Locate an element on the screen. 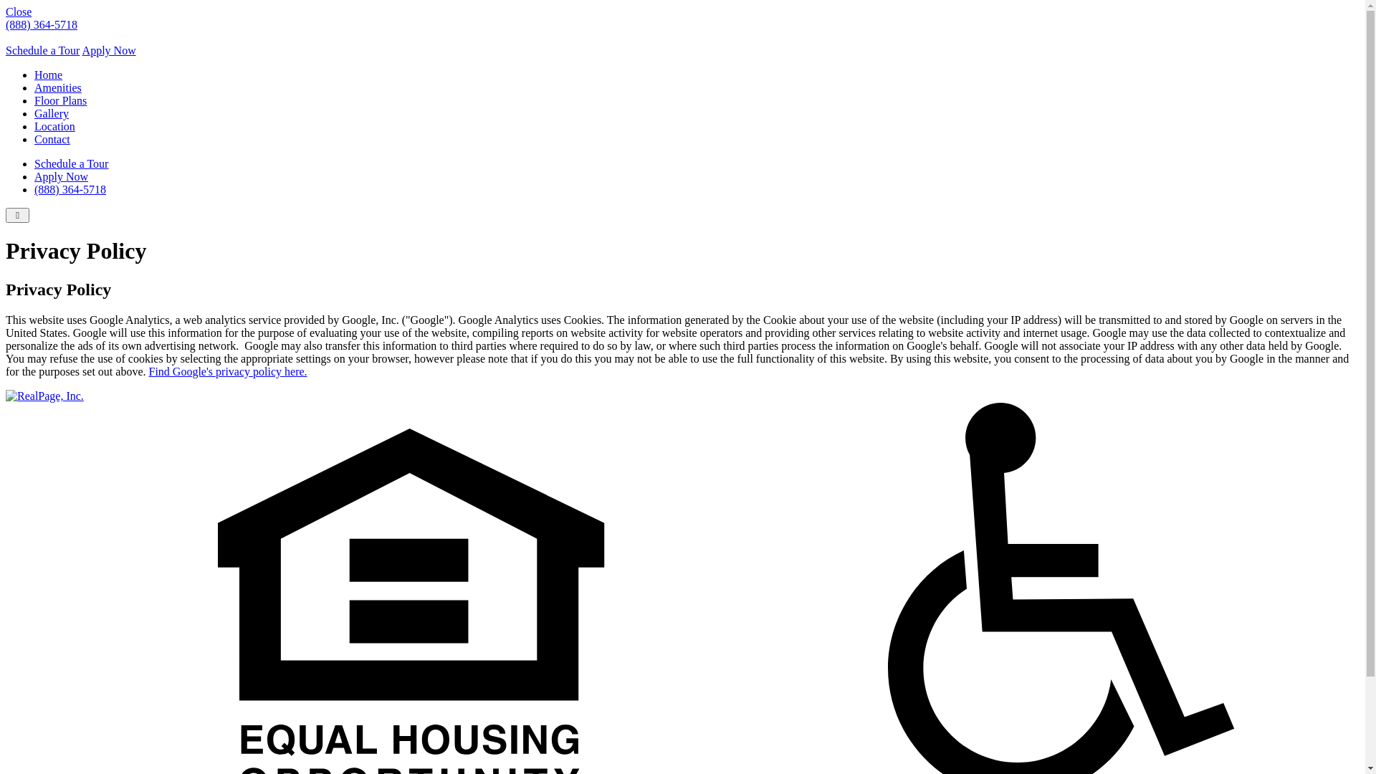 This screenshot has height=774, width=1376. Contact is located at coordinates (52, 139).